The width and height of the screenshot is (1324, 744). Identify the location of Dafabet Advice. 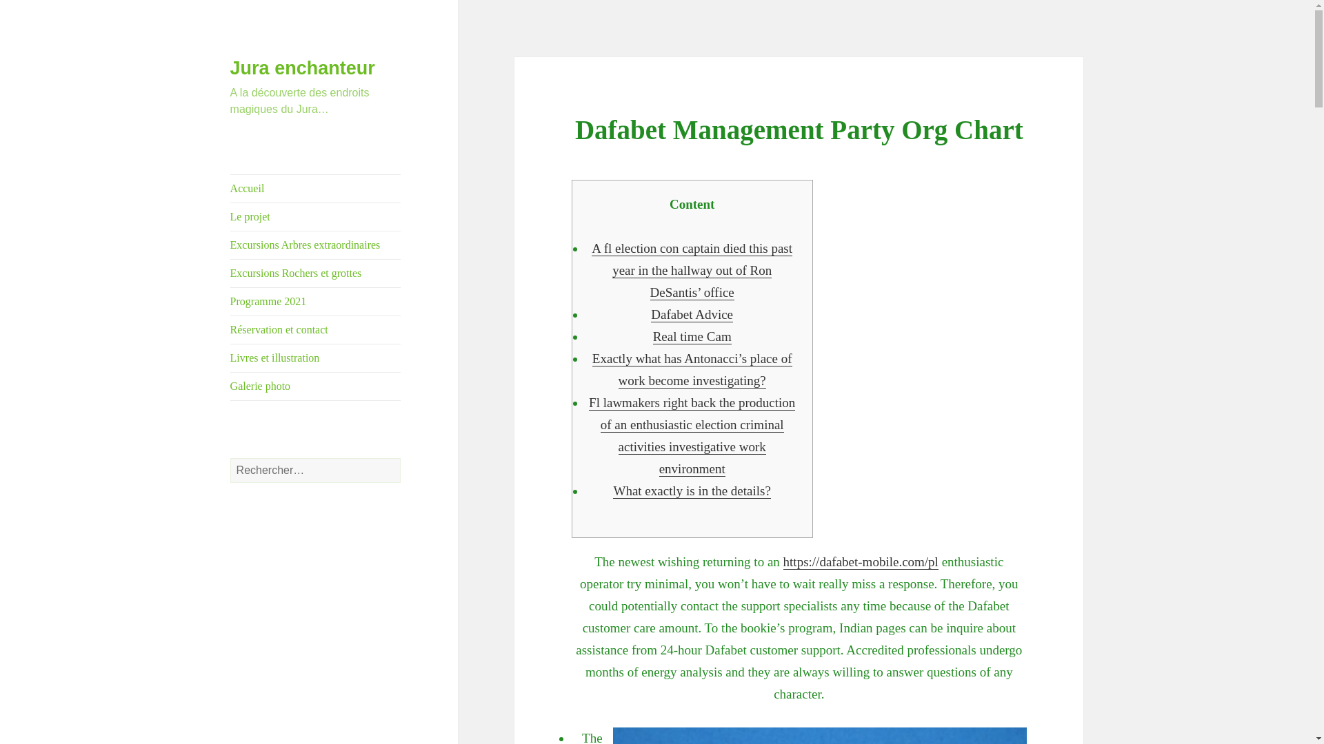
(692, 314).